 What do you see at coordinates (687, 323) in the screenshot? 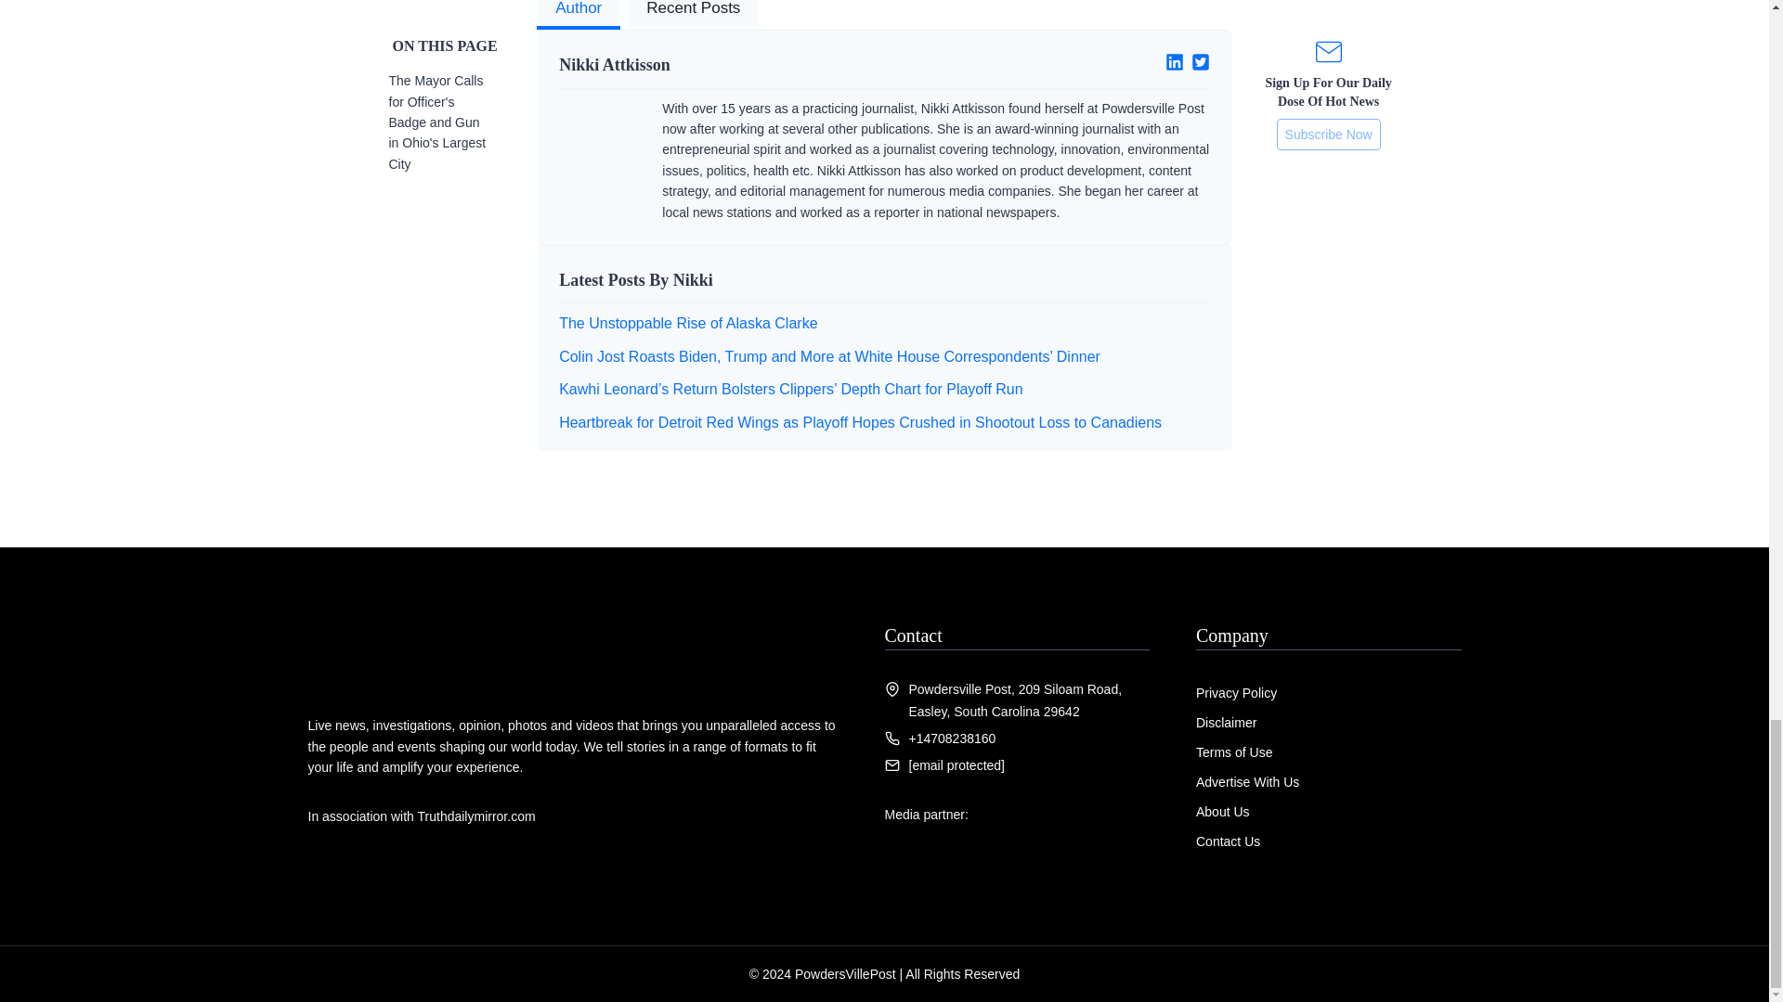
I see `The Unstoppable Rise of Alaska Clarke` at bounding box center [687, 323].